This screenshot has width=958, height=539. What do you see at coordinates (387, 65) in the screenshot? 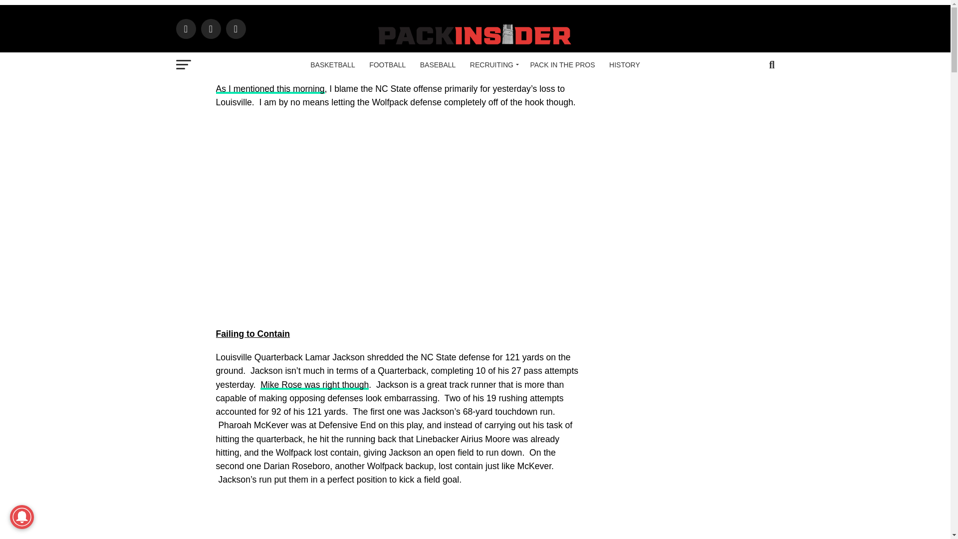
I see `FOOTBALL` at bounding box center [387, 65].